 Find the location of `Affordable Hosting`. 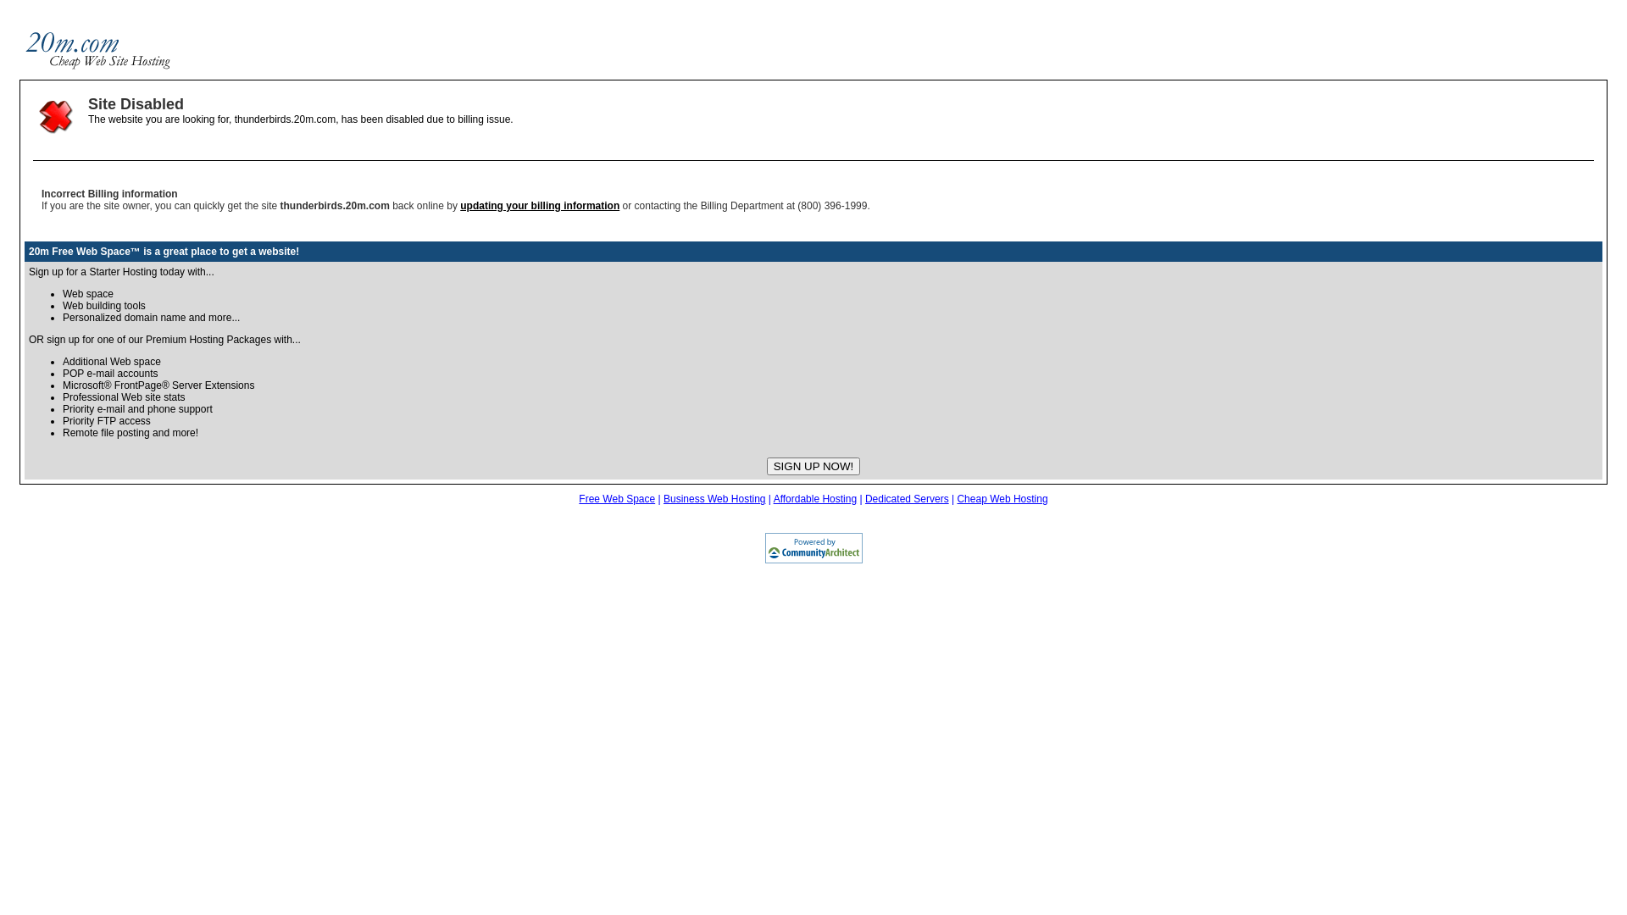

Affordable Hosting is located at coordinates (815, 499).